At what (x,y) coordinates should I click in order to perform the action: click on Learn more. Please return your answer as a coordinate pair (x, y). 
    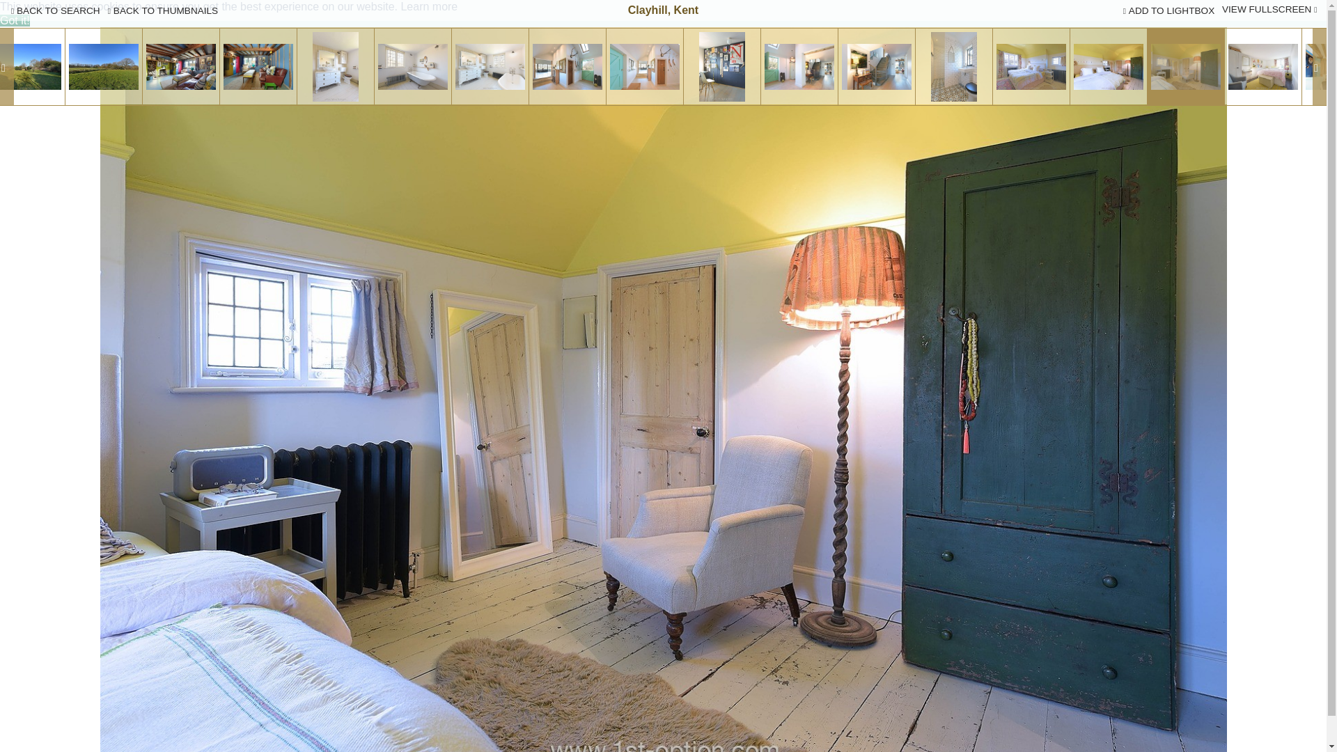
    Looking at the image, I should click on (428, 7).